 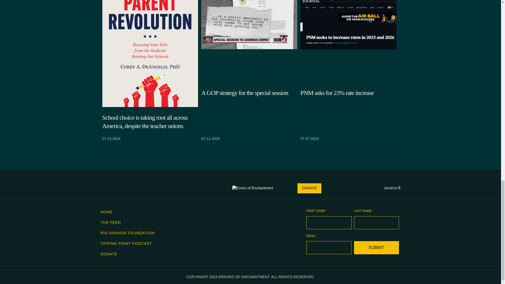 What do you see at coordinates (309, 188) in the screenshot?
I see `DONATE` at bounding box center [309, 188].